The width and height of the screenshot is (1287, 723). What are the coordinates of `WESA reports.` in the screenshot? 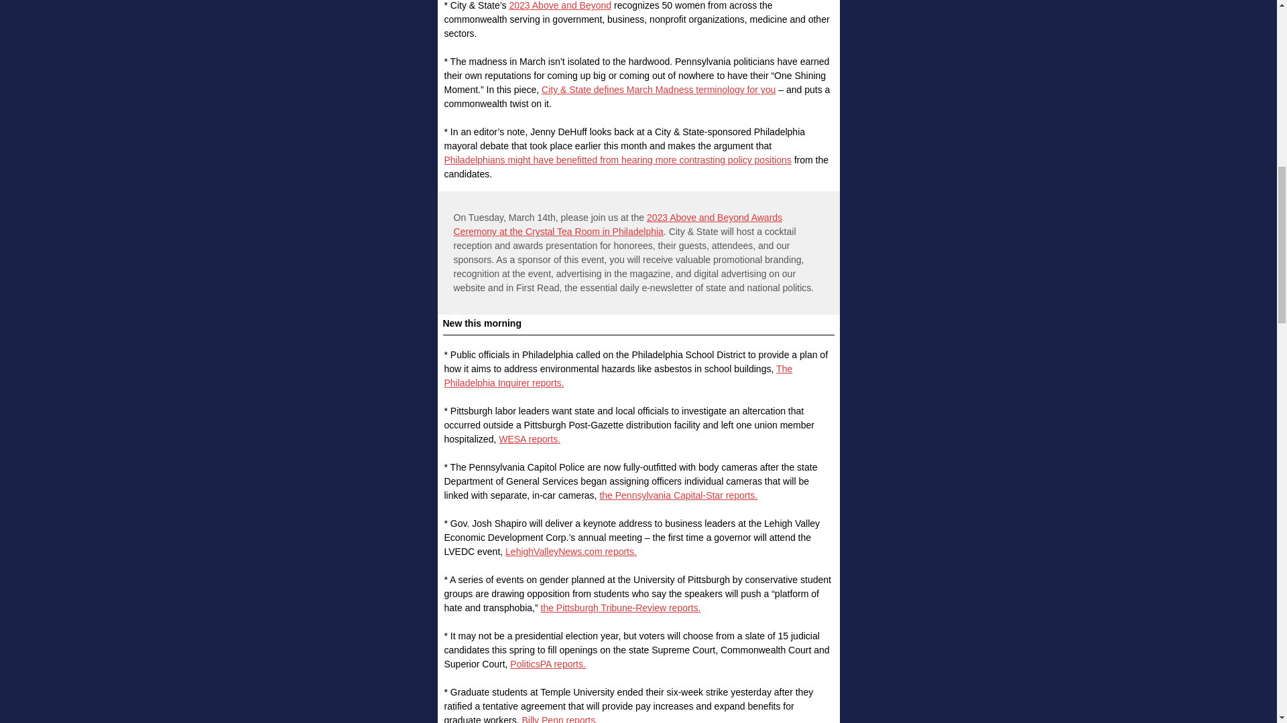 It's located at (530, 439).